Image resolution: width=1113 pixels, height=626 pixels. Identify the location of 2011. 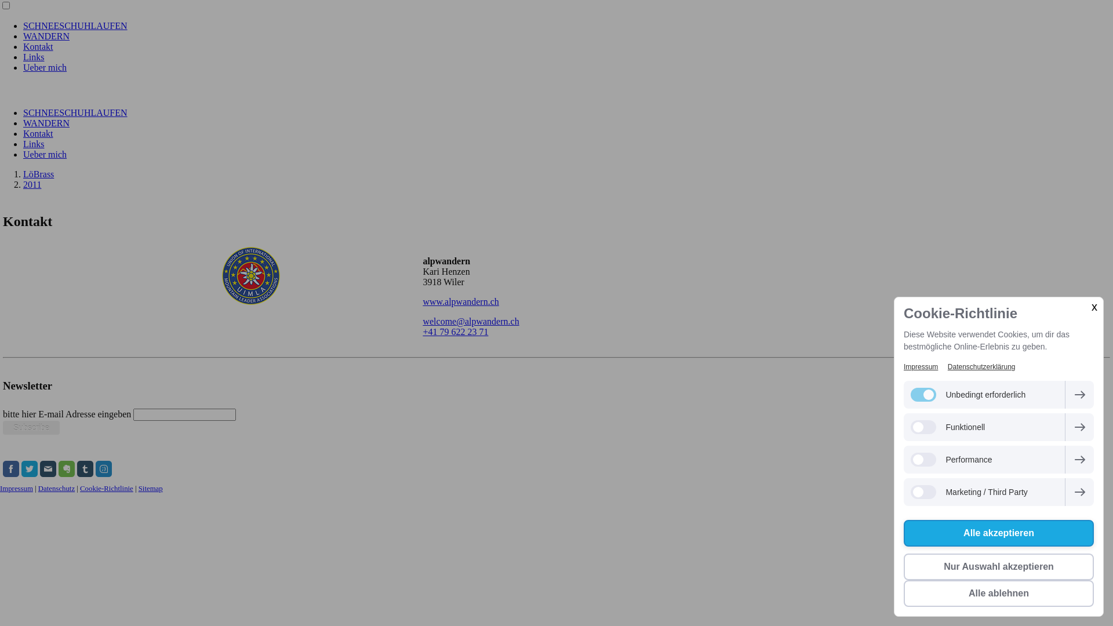
(32, 184).